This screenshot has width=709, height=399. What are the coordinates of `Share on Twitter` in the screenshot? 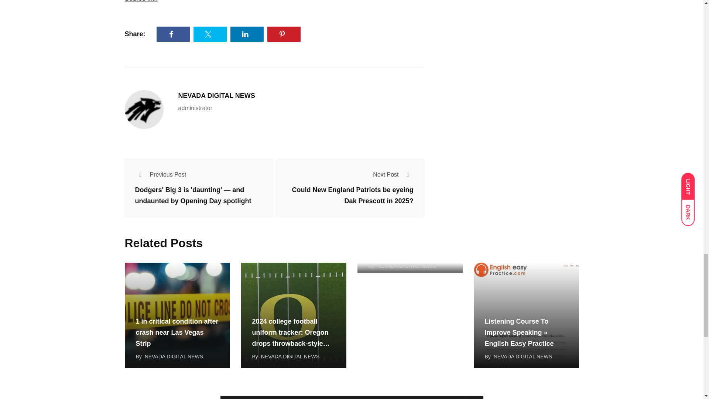 It's located at (210, 34).